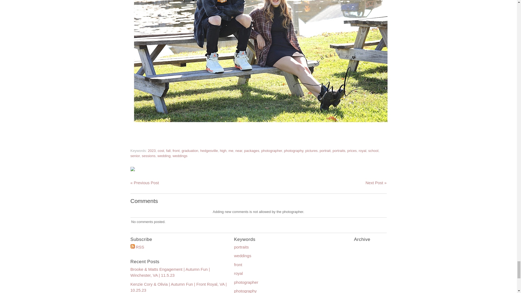 The image size is (521, 293). What do you see at coordinates (312, 150) in the screenshot?
I see `pictures` at bounding box center [312, 150].